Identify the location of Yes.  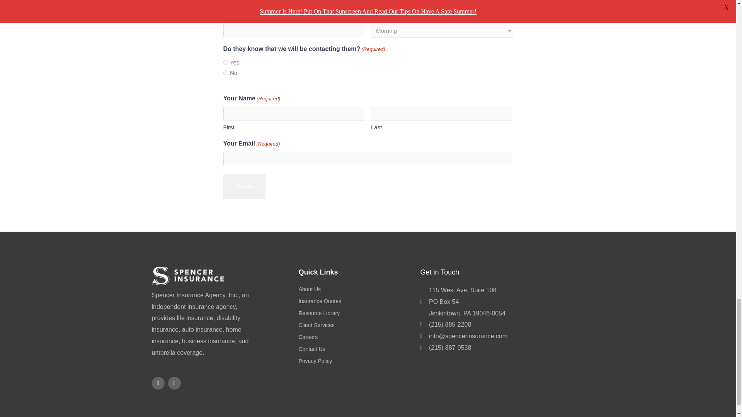
(226, 63).